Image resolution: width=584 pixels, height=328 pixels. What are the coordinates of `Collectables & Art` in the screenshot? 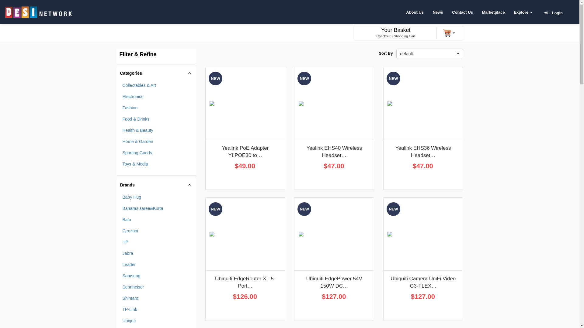 It's located at (156, 85).